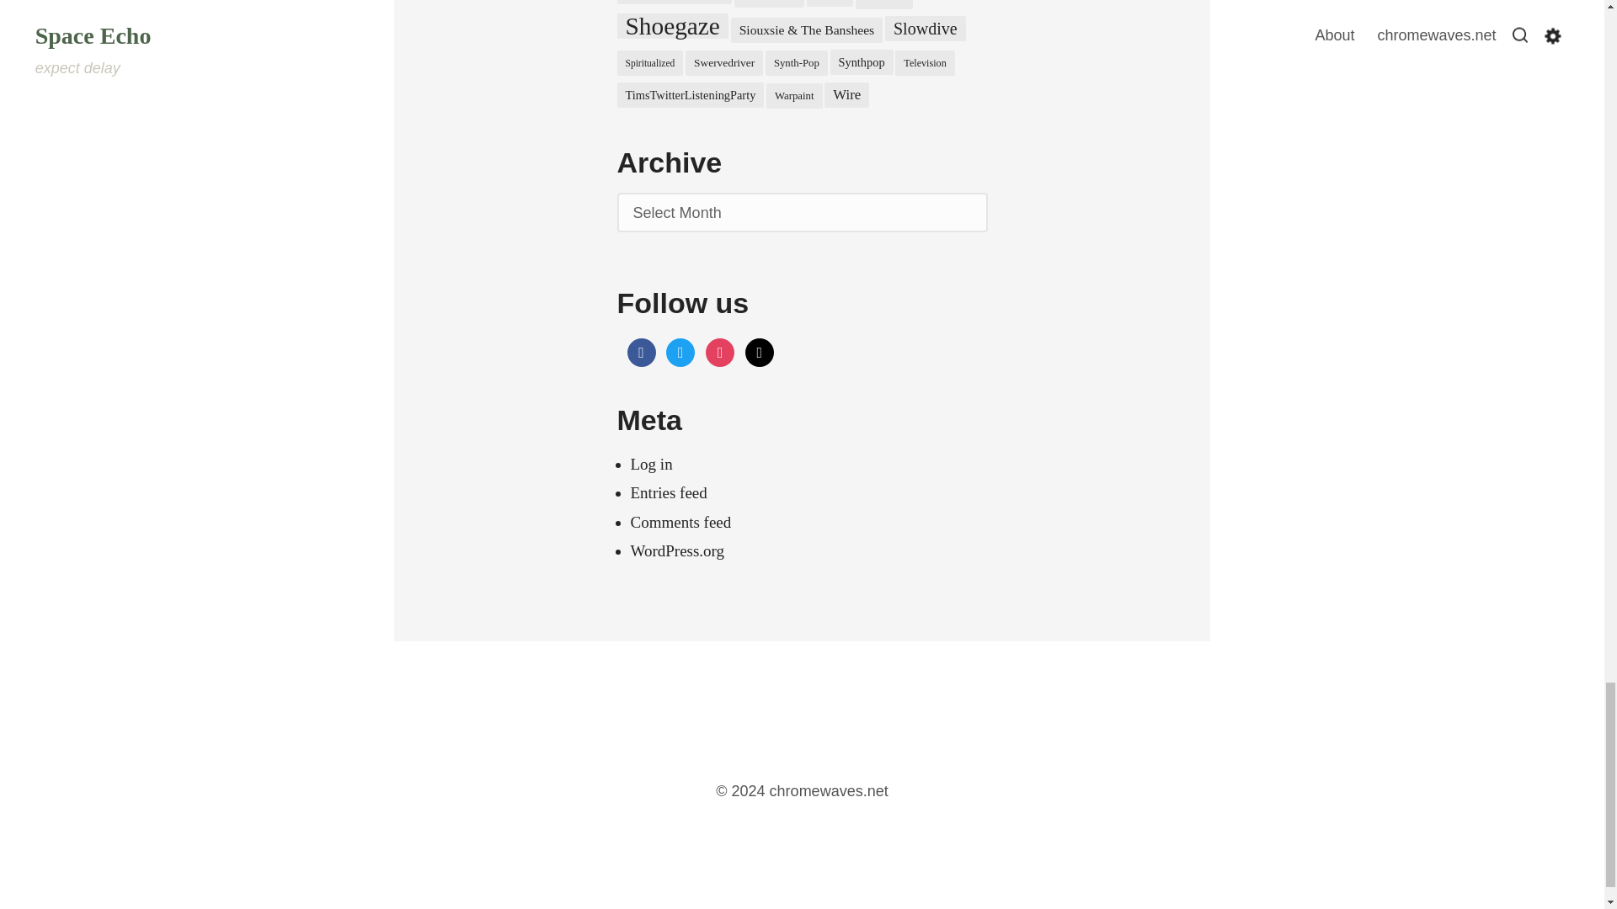  I want to click on Default Label, so click(760, 350).